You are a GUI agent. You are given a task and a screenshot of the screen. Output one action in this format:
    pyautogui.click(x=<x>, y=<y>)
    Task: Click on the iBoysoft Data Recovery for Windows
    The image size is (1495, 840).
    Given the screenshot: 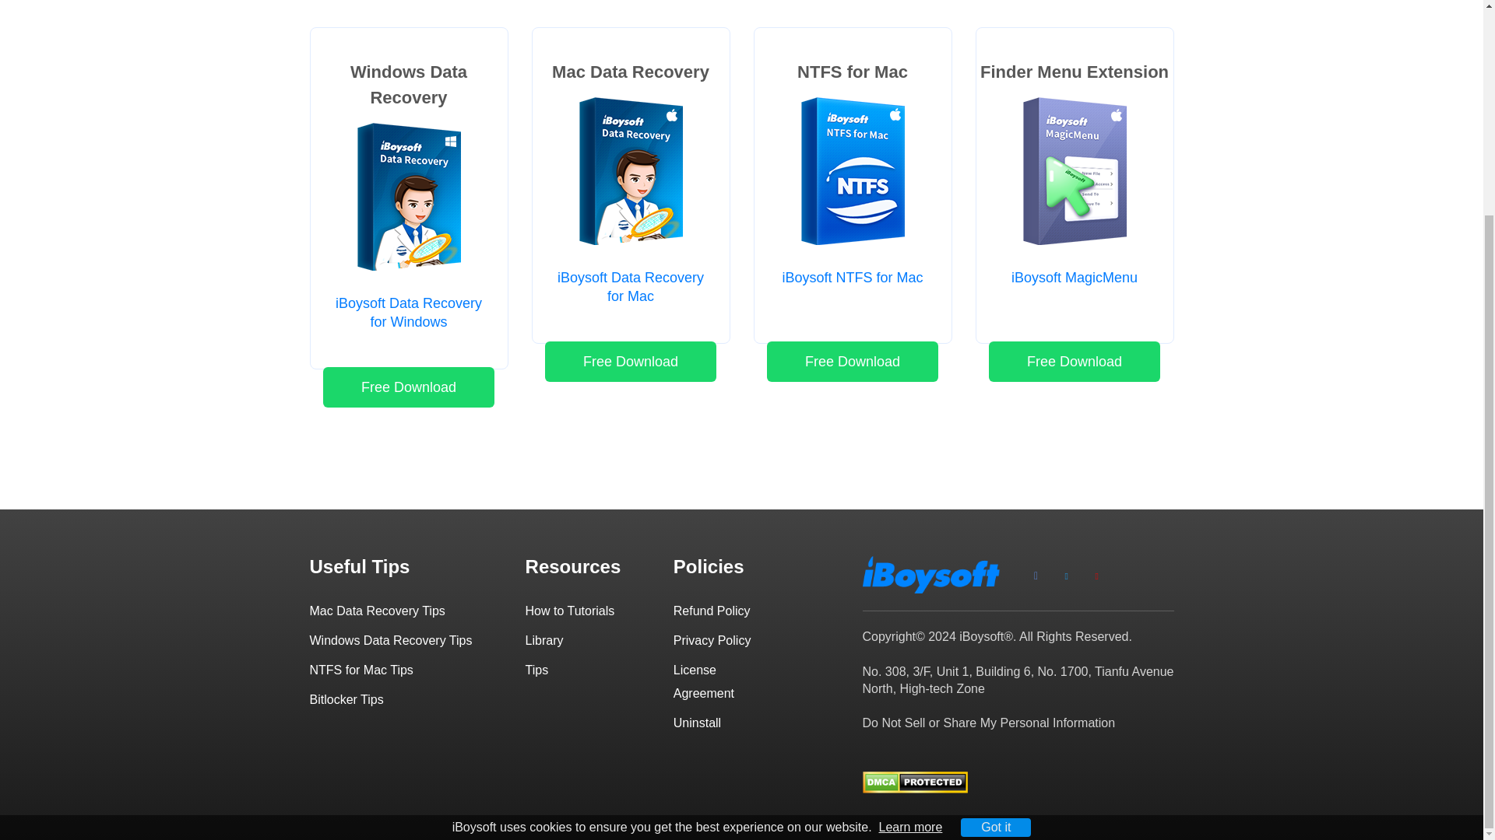 What is the action you would take?
    pyautogui.click(x=408, y=313)
    